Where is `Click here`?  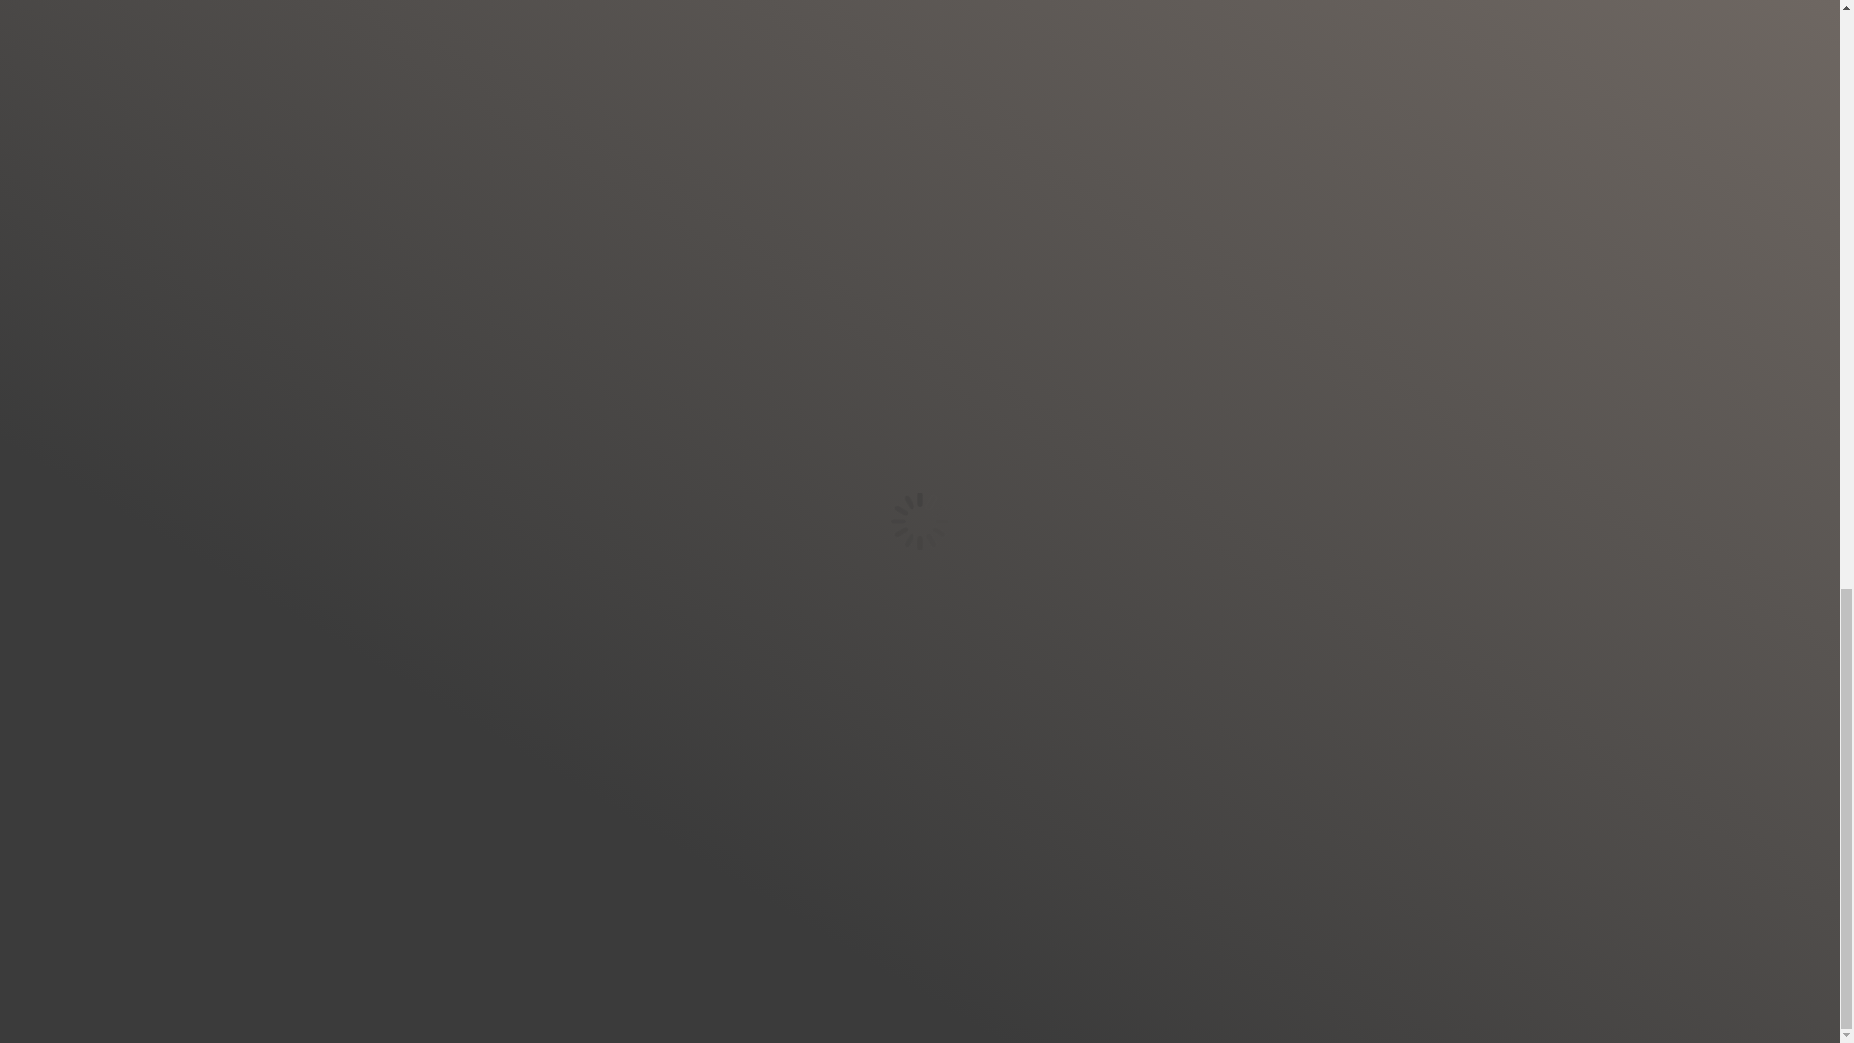 Click here is located at coordinates (782, 270).